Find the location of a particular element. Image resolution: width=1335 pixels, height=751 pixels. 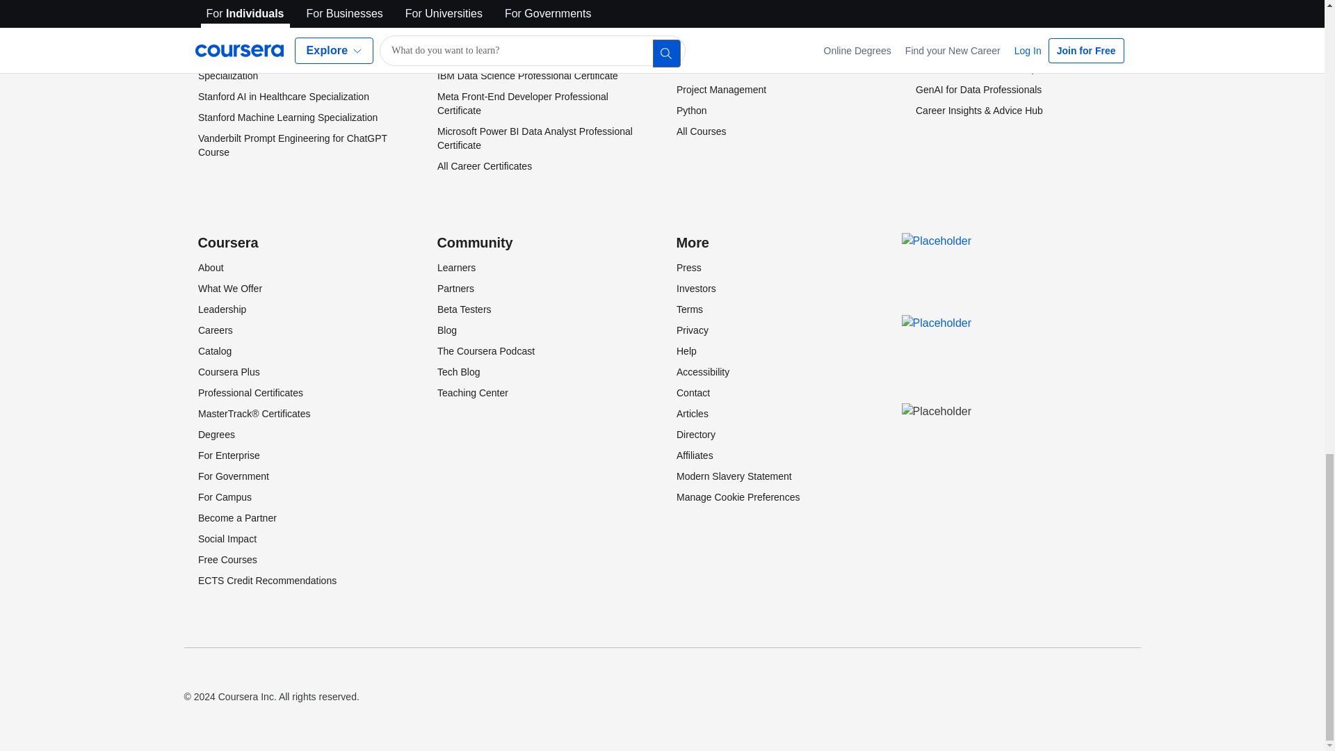

Stanford AI in Healthcare Specialization is located at coordinates (282, 96).